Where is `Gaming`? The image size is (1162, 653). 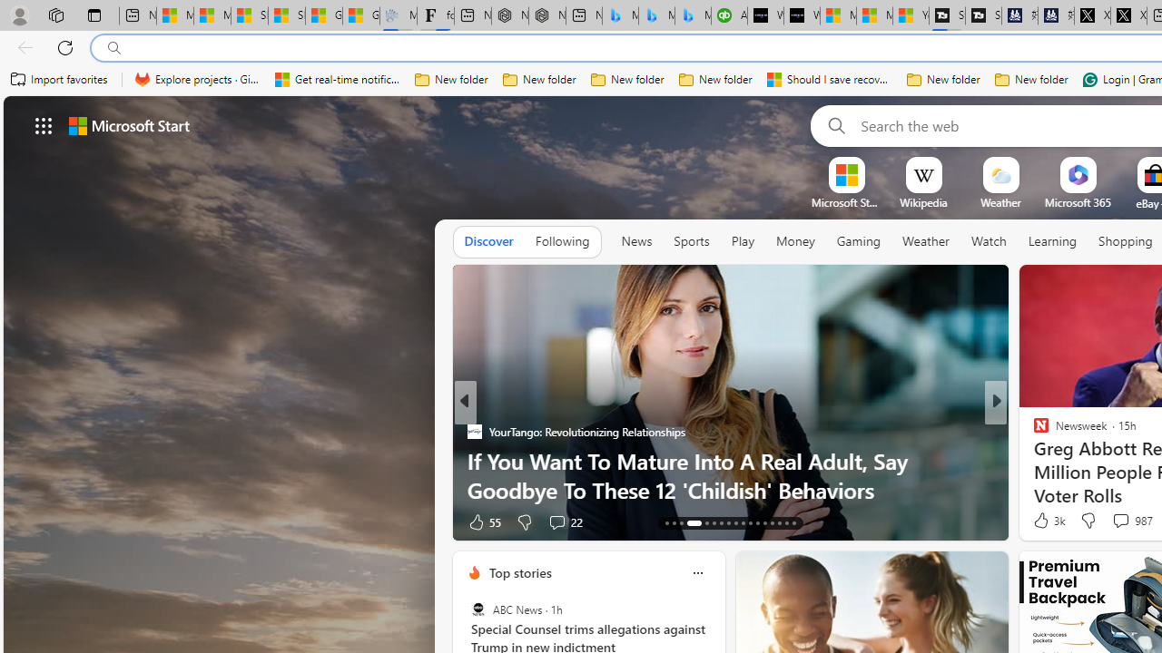 Gaming is located at coordinates (859, 242).